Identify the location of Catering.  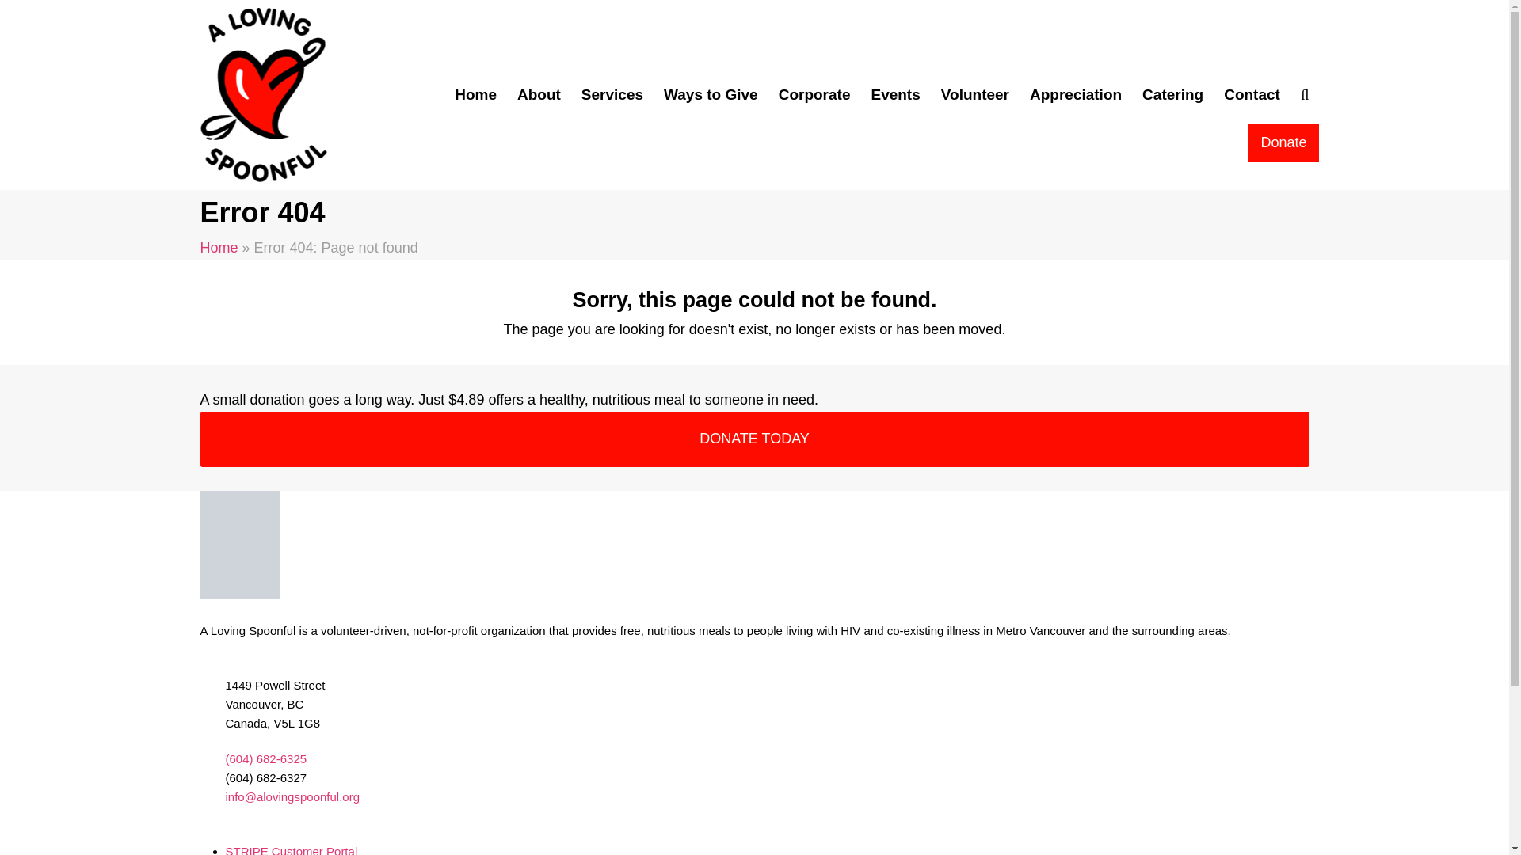
(1172, 95).